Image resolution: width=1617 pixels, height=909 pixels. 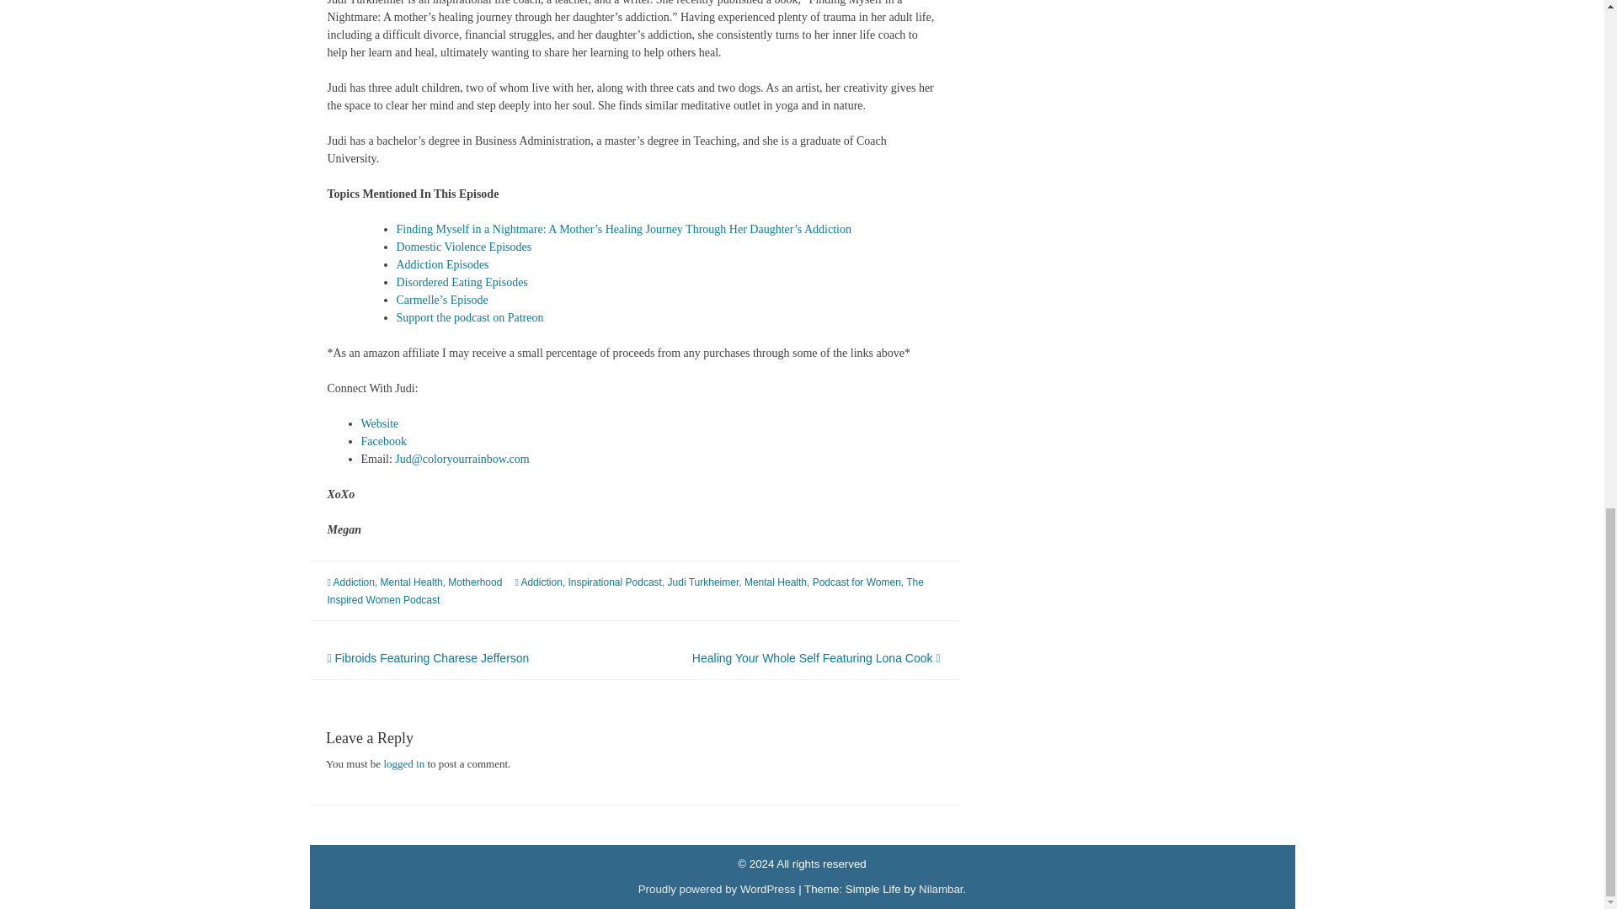 What do you see at coordinates (382, 441) in the screenshot?
I see `Facebook` at bounding box center [382, 441].